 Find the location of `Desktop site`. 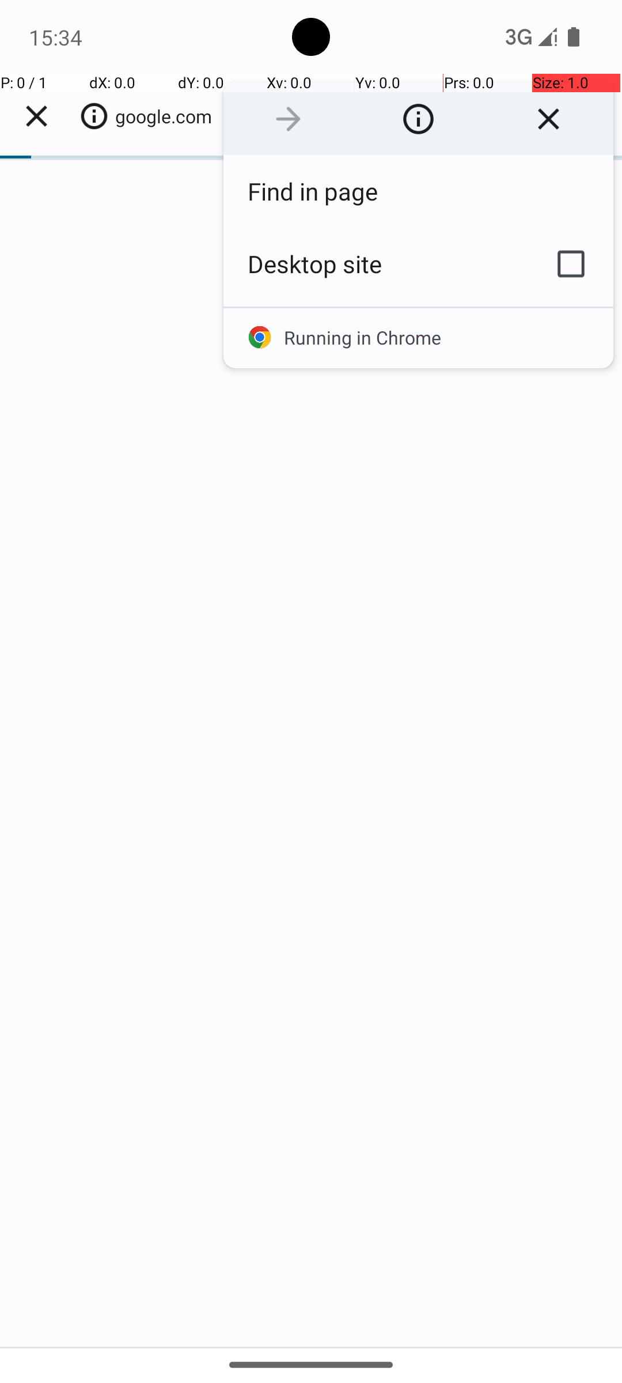

Desktop site is located at coordinates (376, 264).